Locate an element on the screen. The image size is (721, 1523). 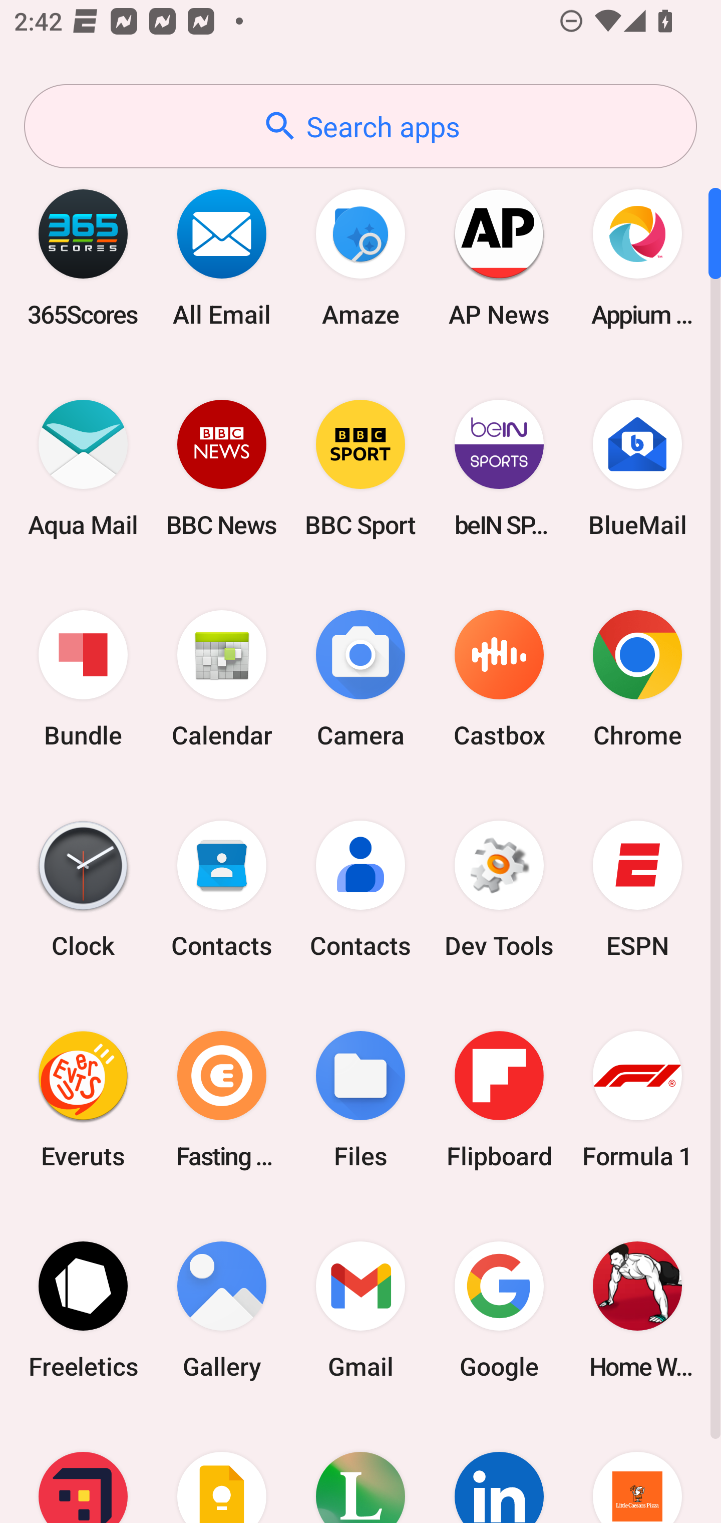
Freeletics is located at coordinates (83, 1310).